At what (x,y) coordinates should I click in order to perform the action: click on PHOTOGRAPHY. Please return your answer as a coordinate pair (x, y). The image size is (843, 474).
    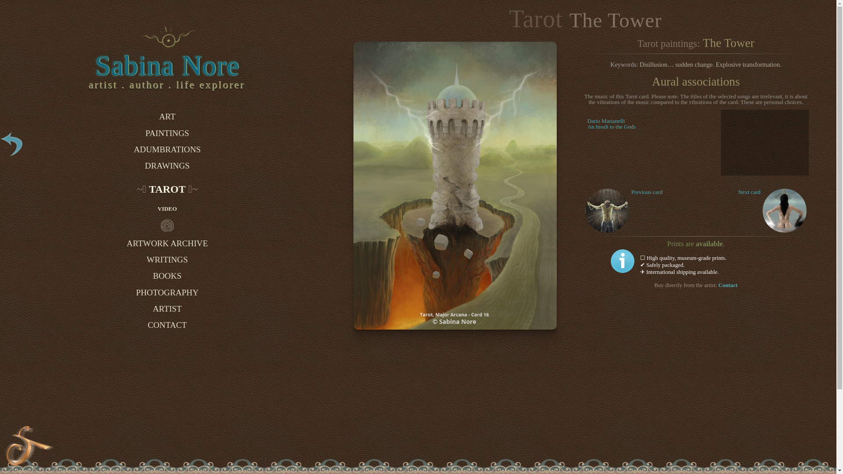
    Looking at the image, I should click on (727, 285).